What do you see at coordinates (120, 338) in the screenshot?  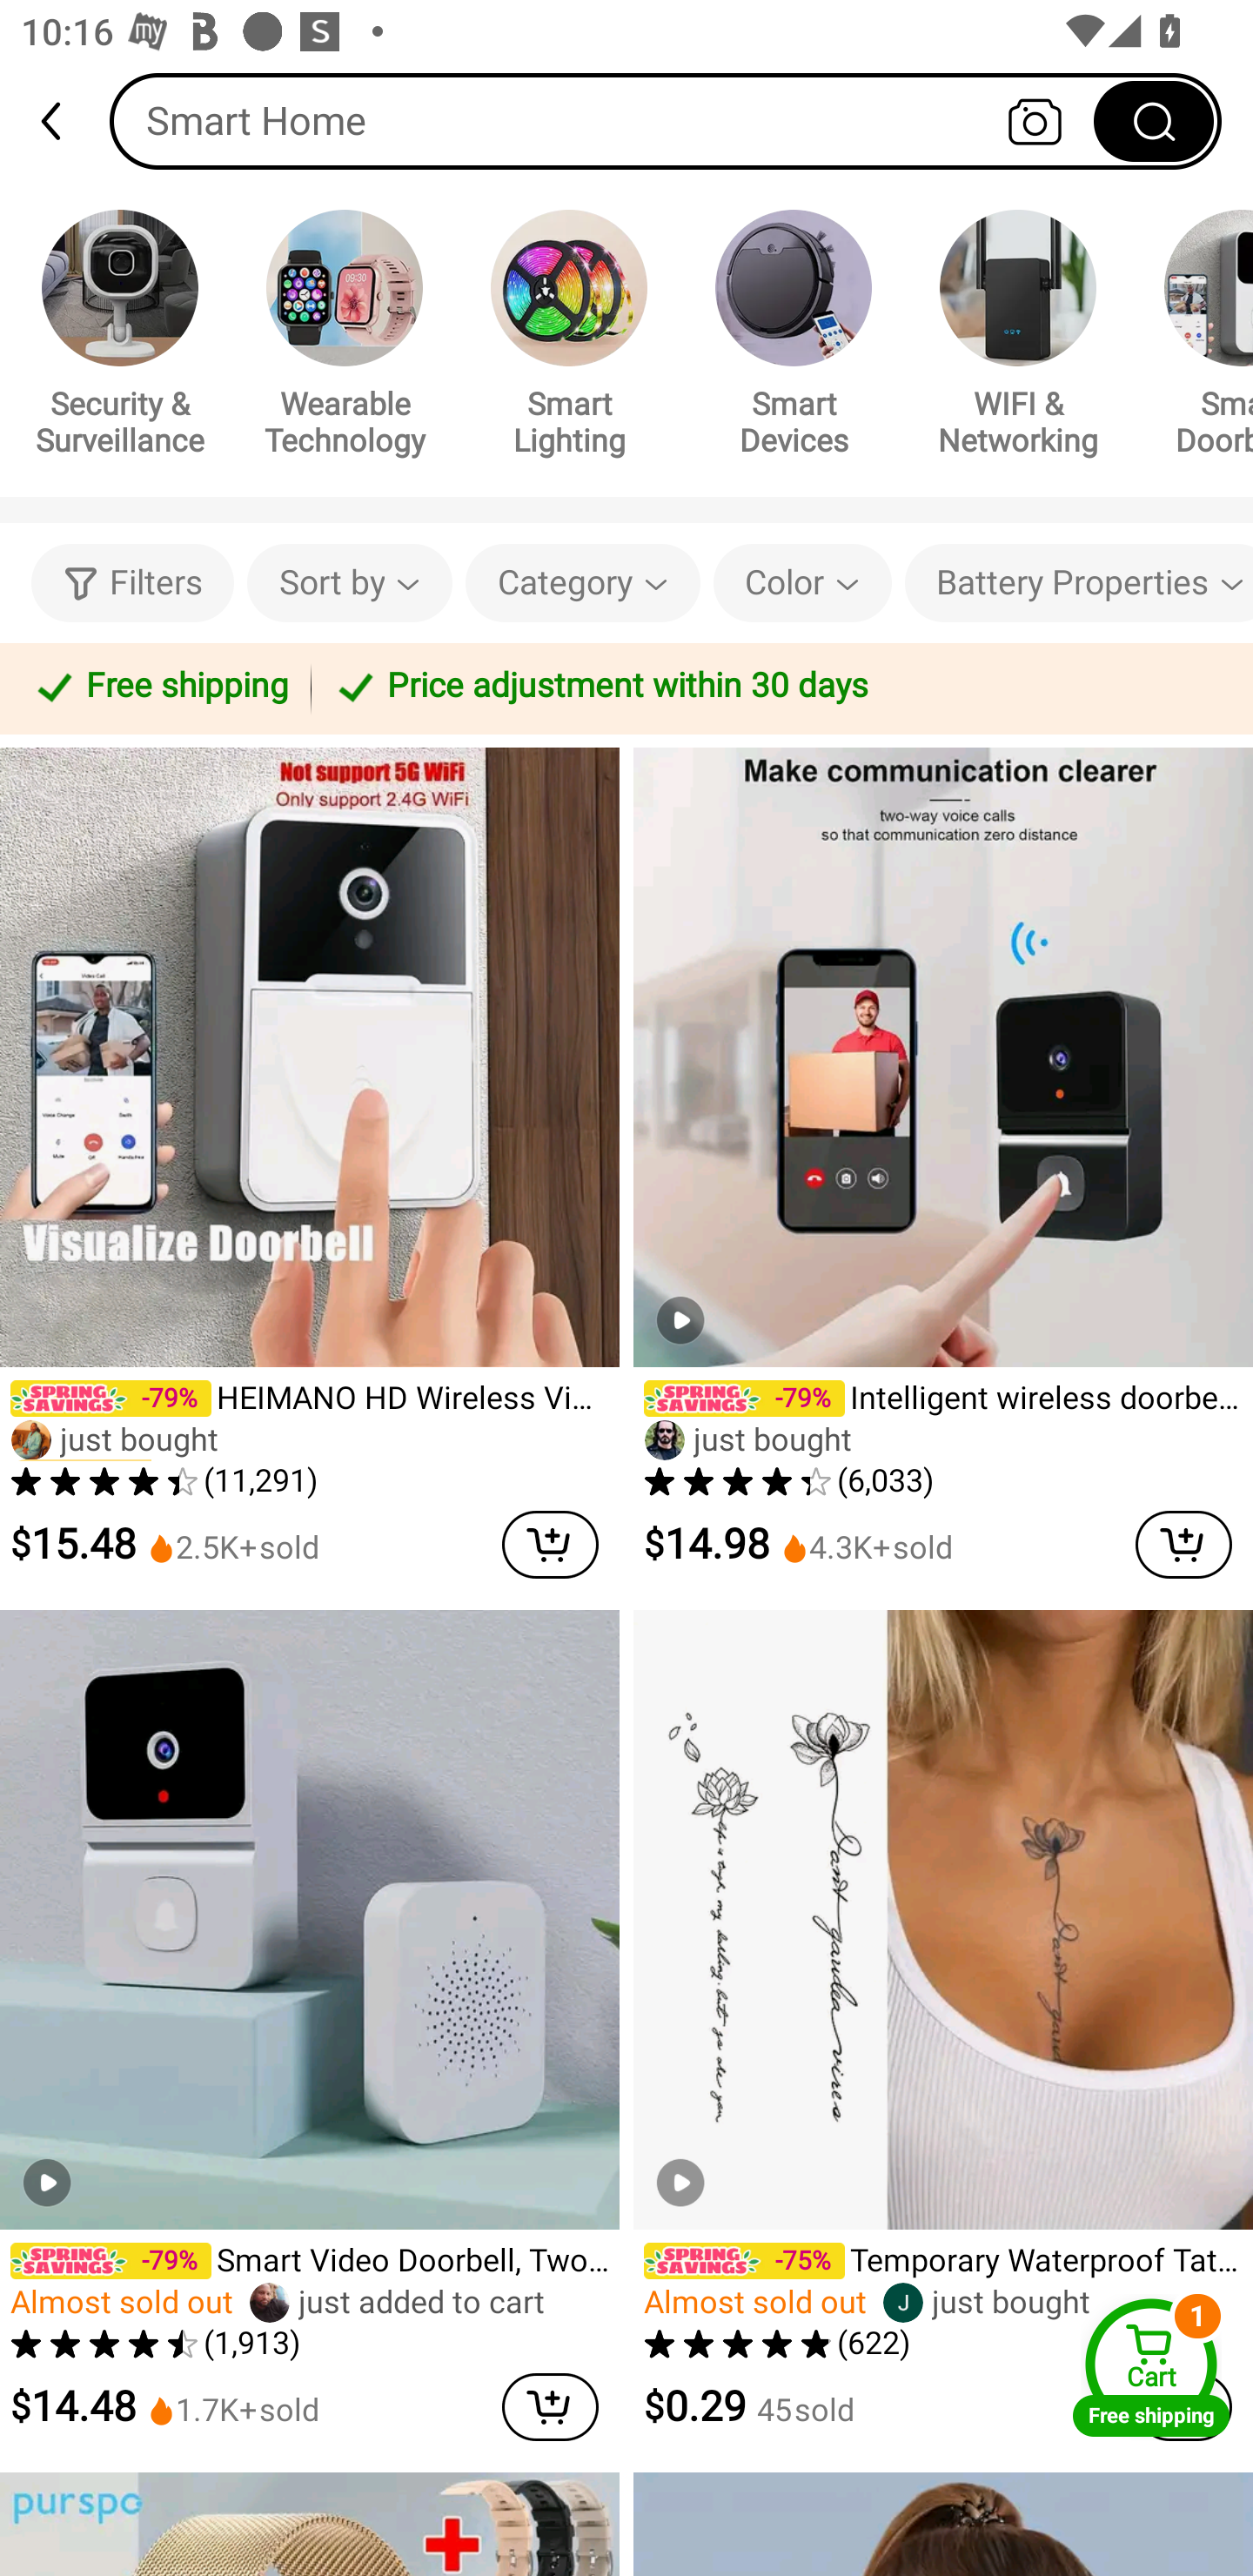 I see `Security & Surveillance` at bounding box center [120, 338].